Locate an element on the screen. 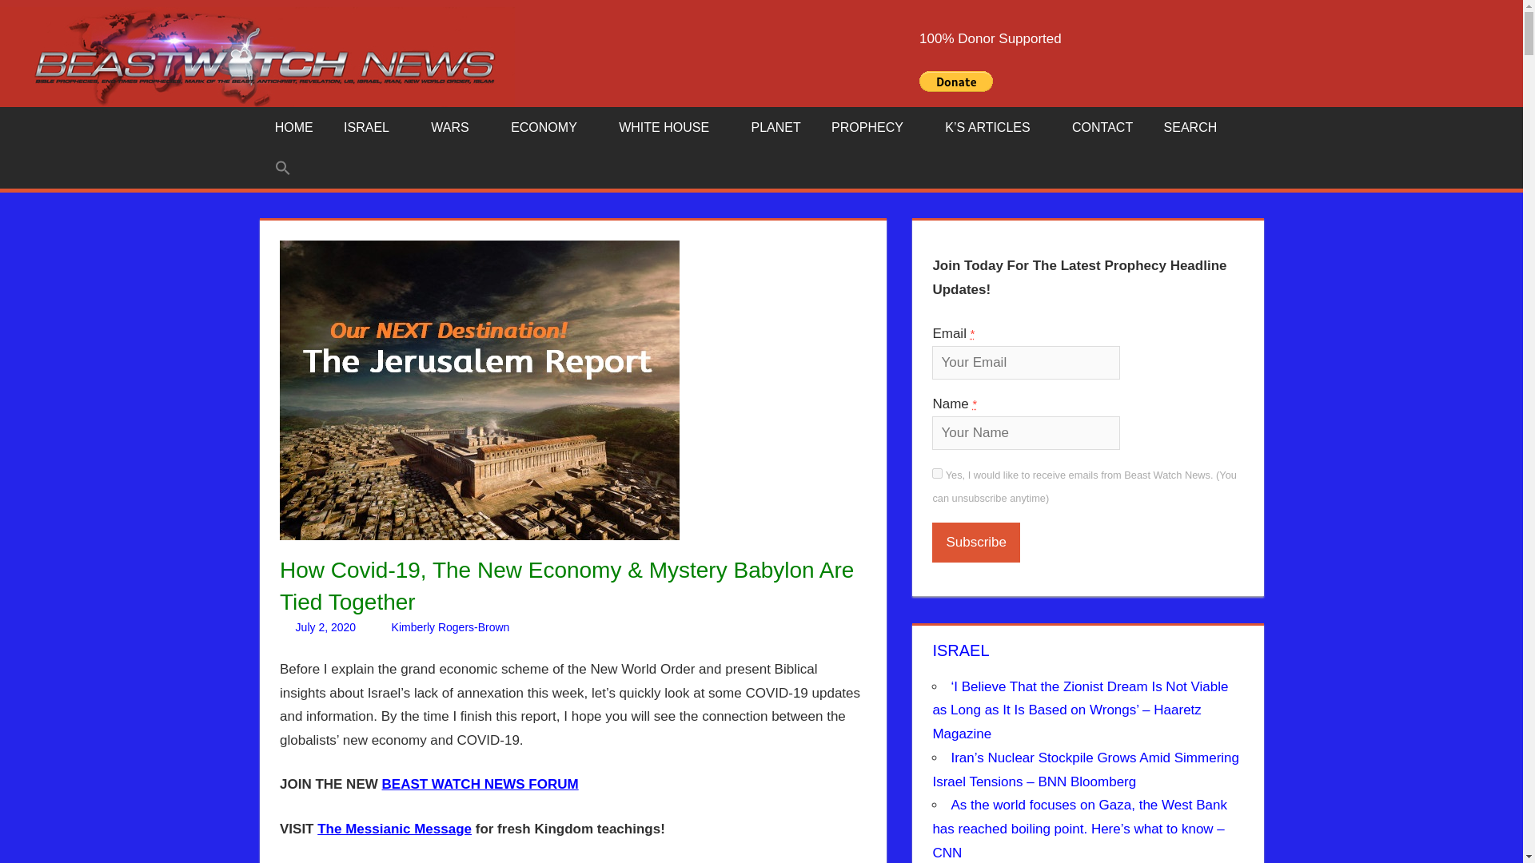  1 is located at coordinates (937, 473).